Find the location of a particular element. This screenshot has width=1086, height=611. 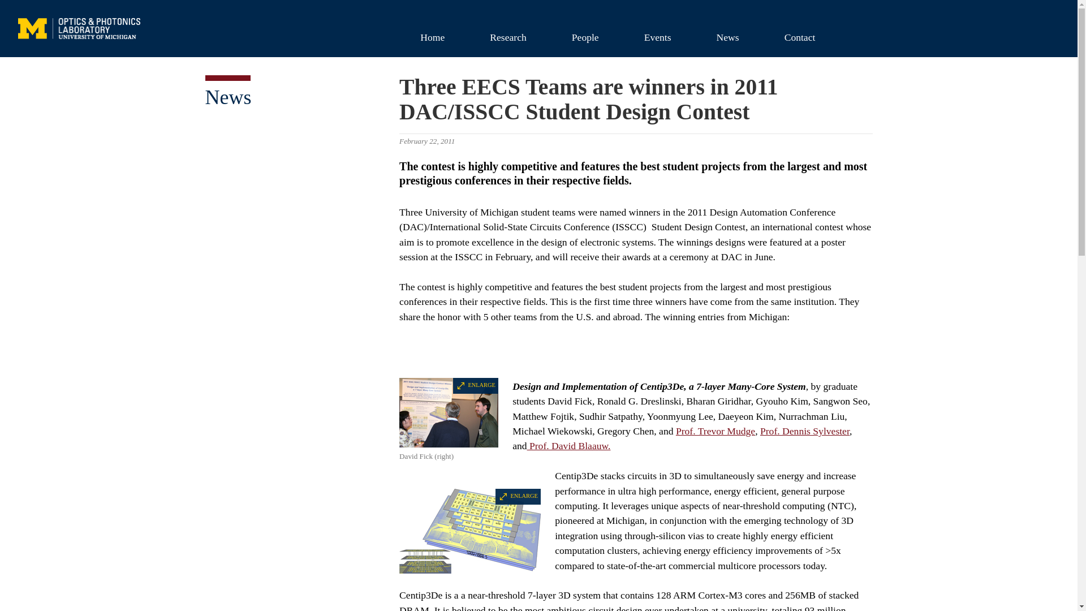

Events is located at coordinates (658, 37).